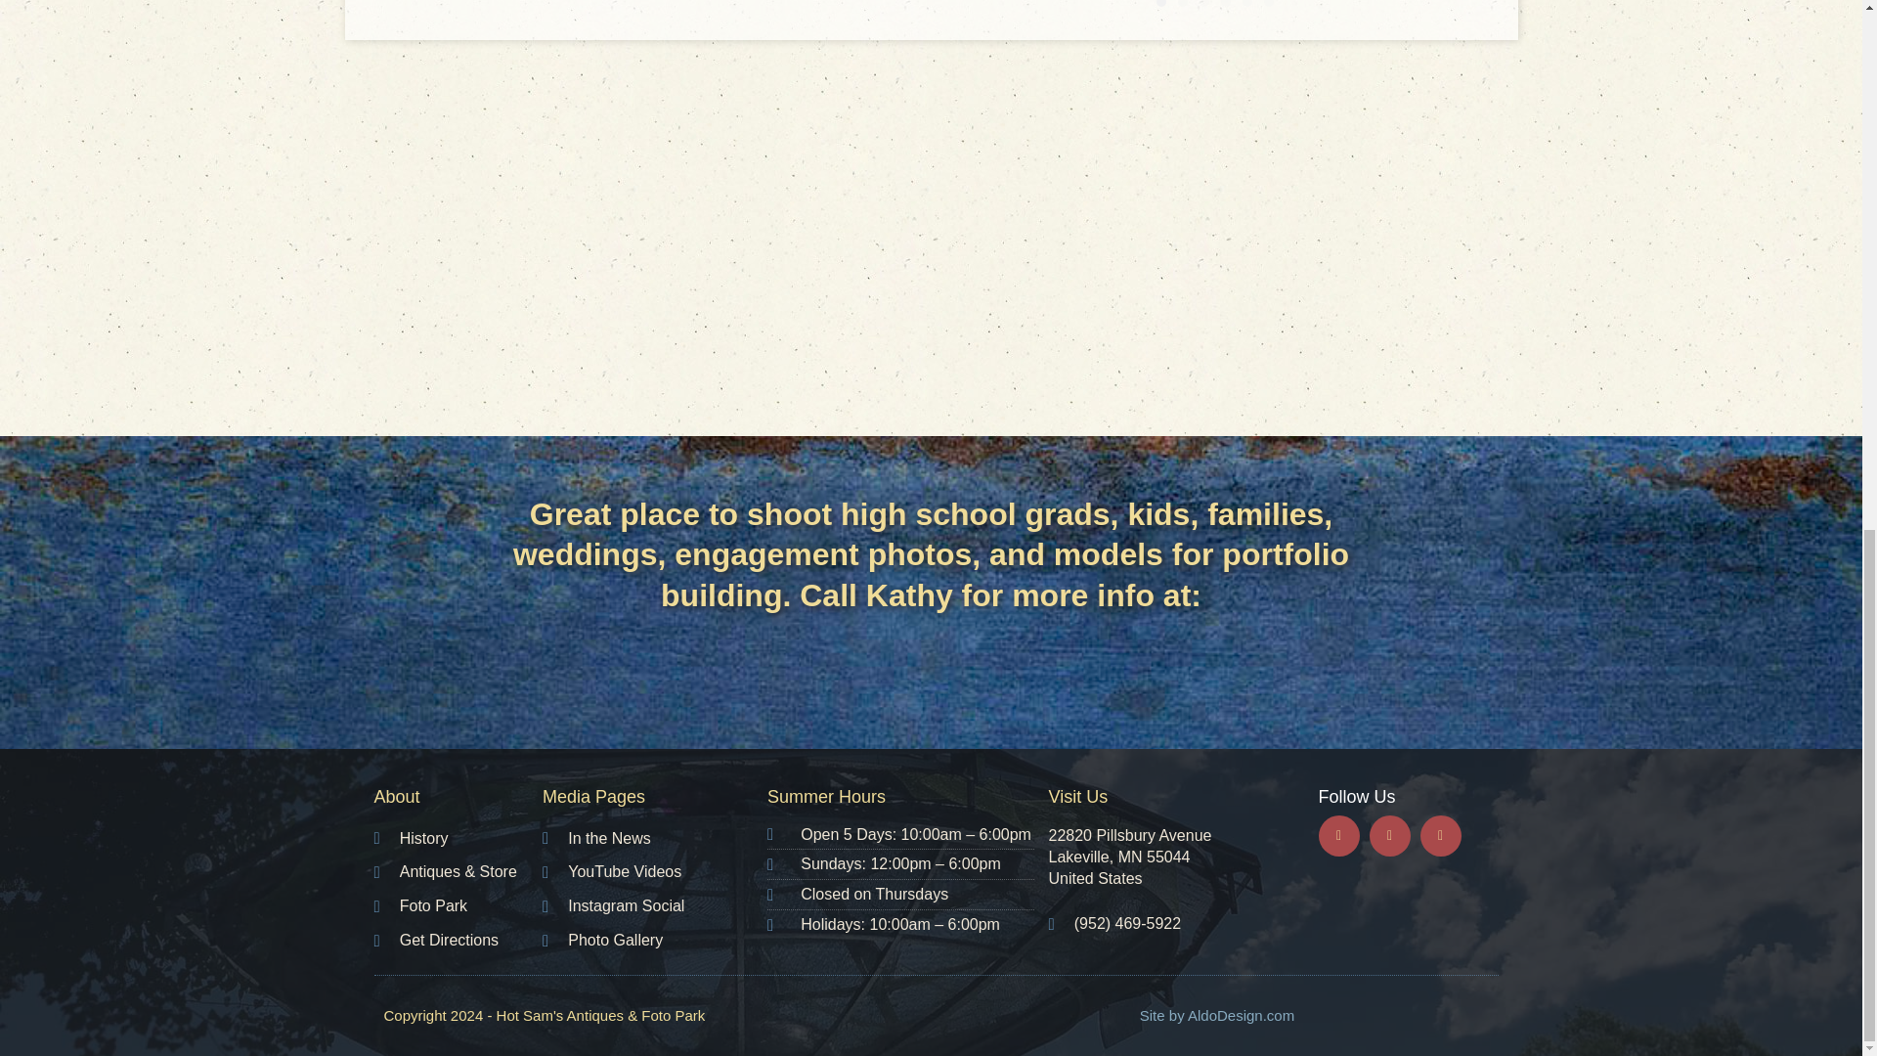  I want to click on Photo Gallery, so click(655, 941).